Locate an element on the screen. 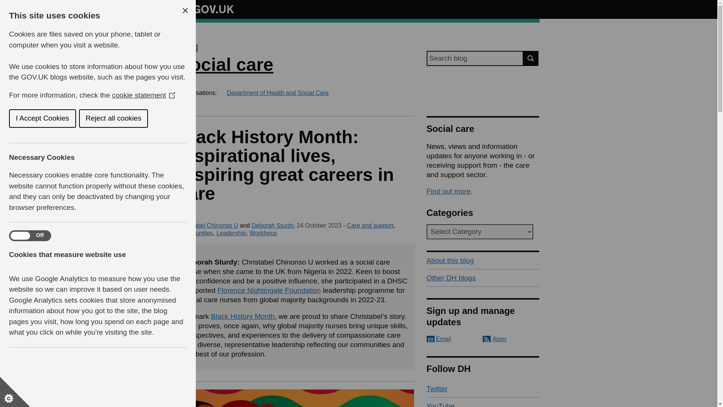 Image resolution: width=723 pixels, height=407 pixels. Workforce is located at coordinates (263, 233).